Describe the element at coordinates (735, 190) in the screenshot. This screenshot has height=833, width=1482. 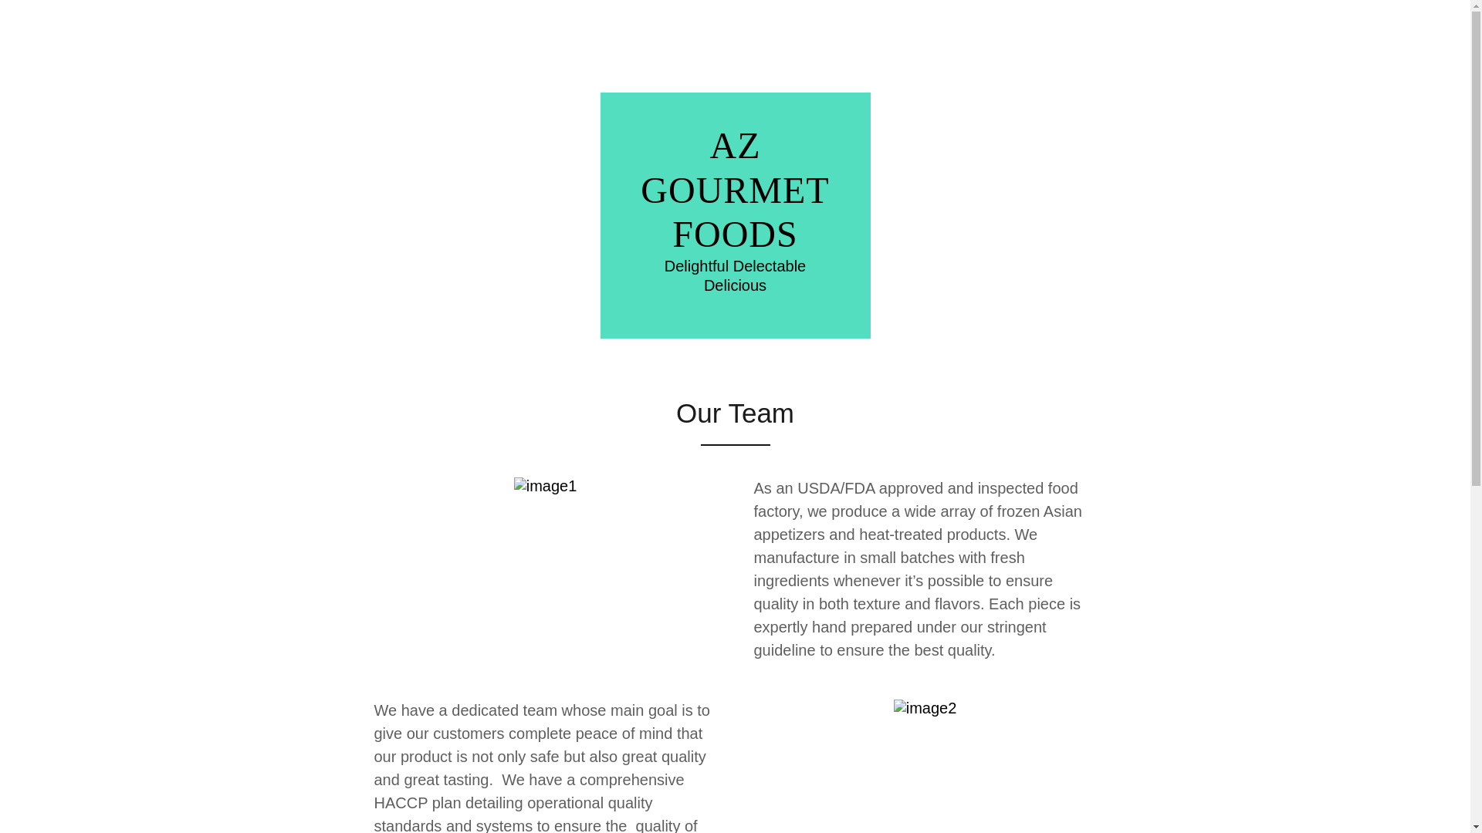
I see `AZ GOURMET FOODS` at that location.